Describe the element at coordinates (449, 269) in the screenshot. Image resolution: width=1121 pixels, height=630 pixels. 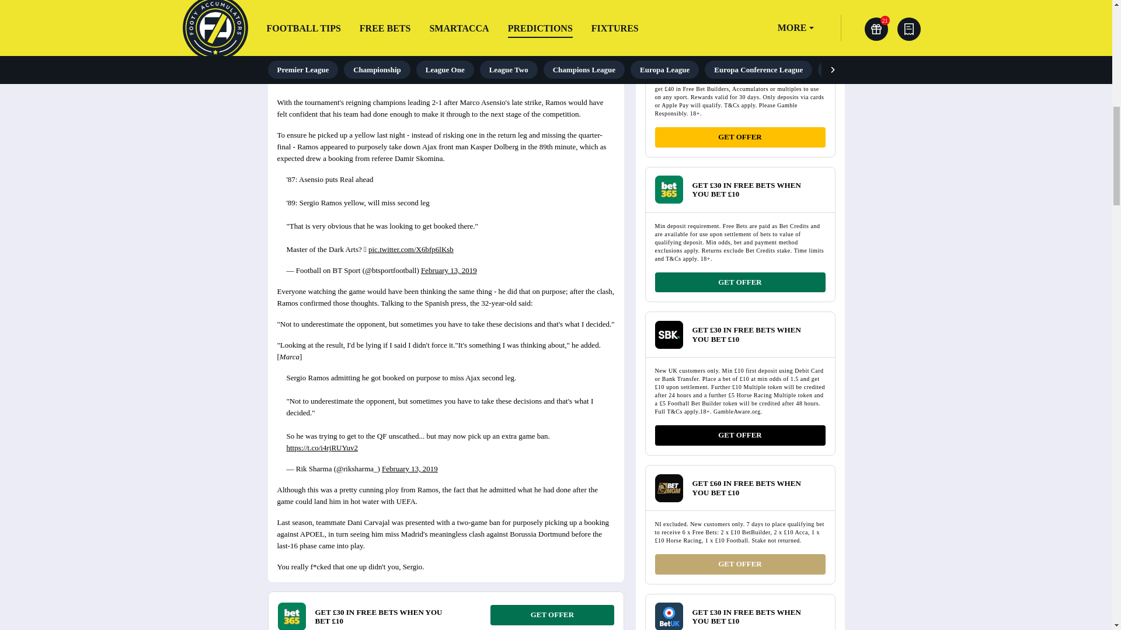
I see `February 13, 2019` at that location.